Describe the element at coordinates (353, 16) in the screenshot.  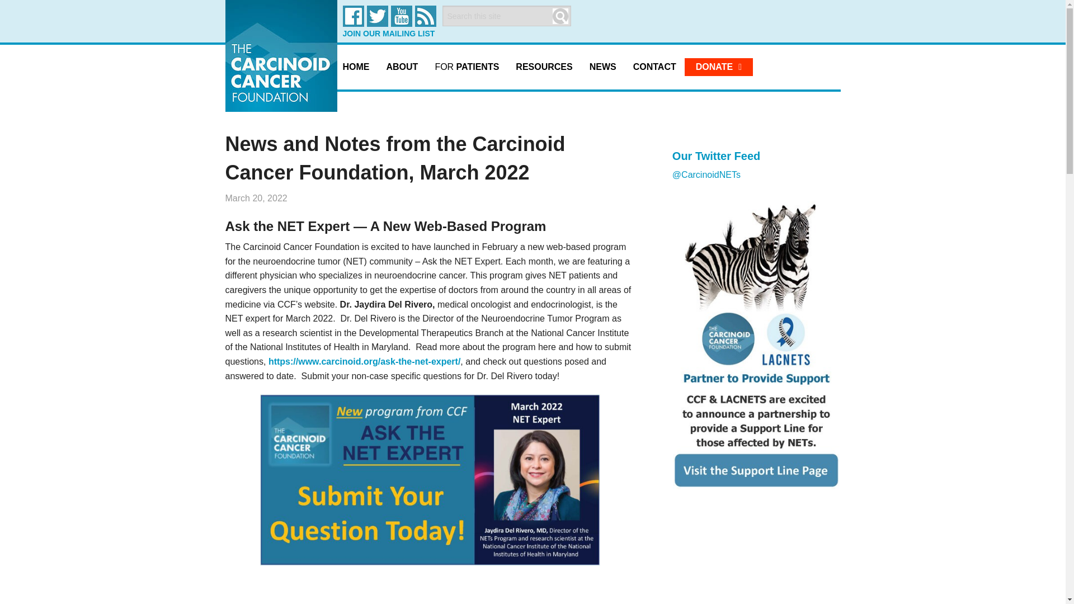
I see `Facebook` at that location.